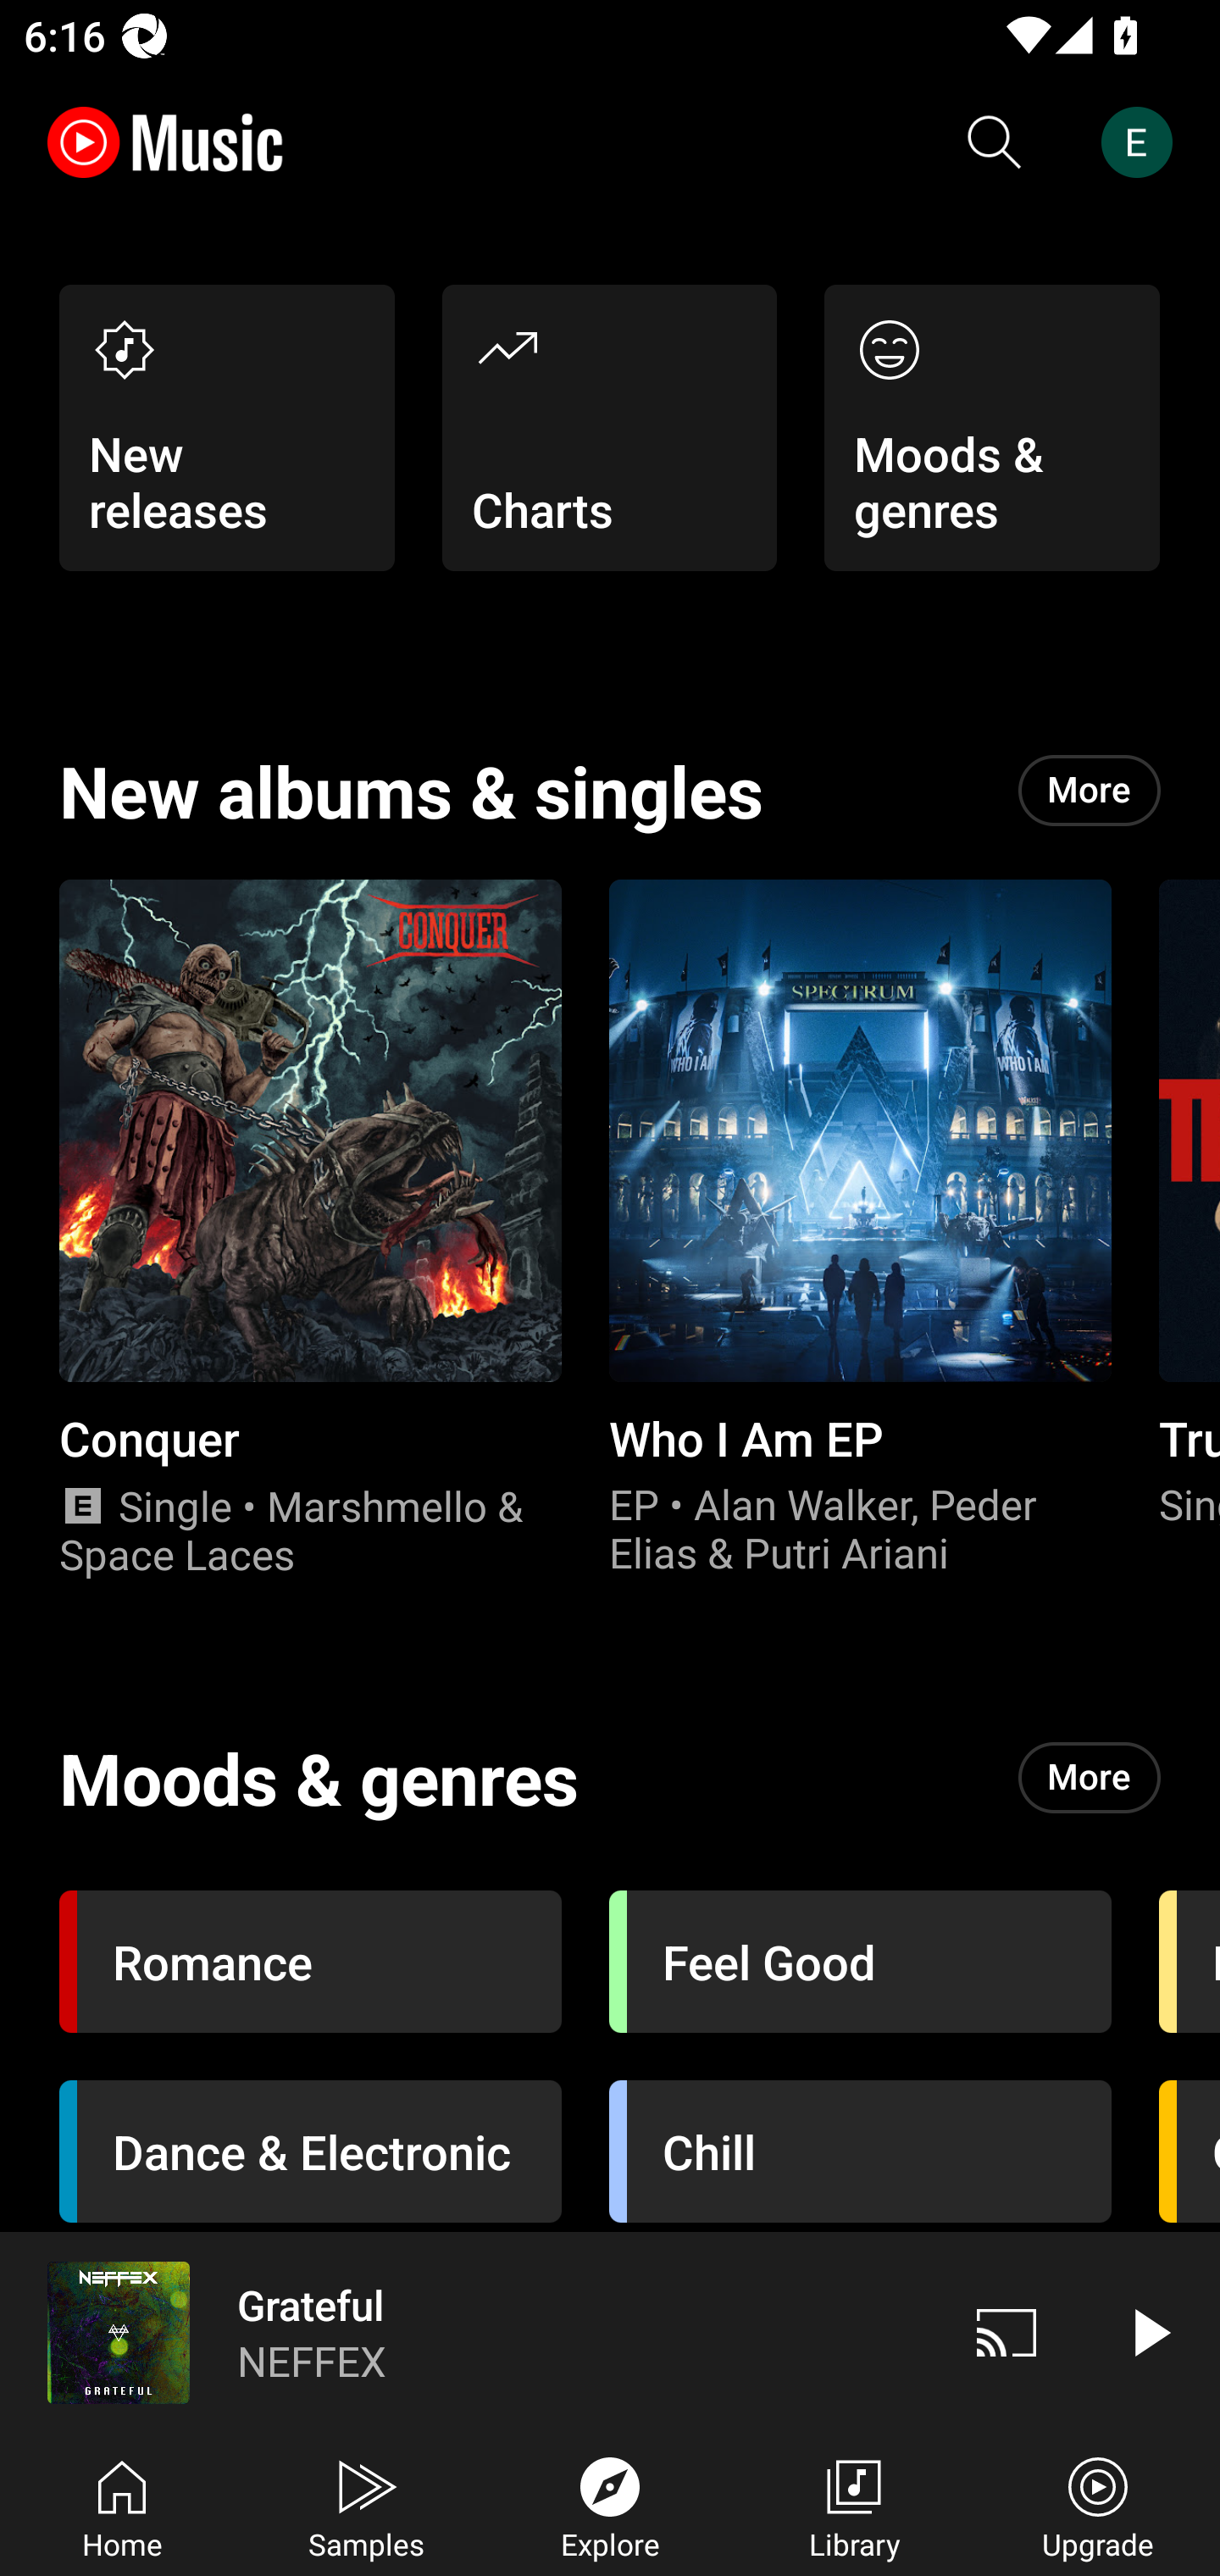 The height and width of the screenshot is (2576, 1220). What do you see at coordinates (1006, 2332) in the screenshot?
I see `Cast. Disconnected` at bounding box center [1006, 2332].